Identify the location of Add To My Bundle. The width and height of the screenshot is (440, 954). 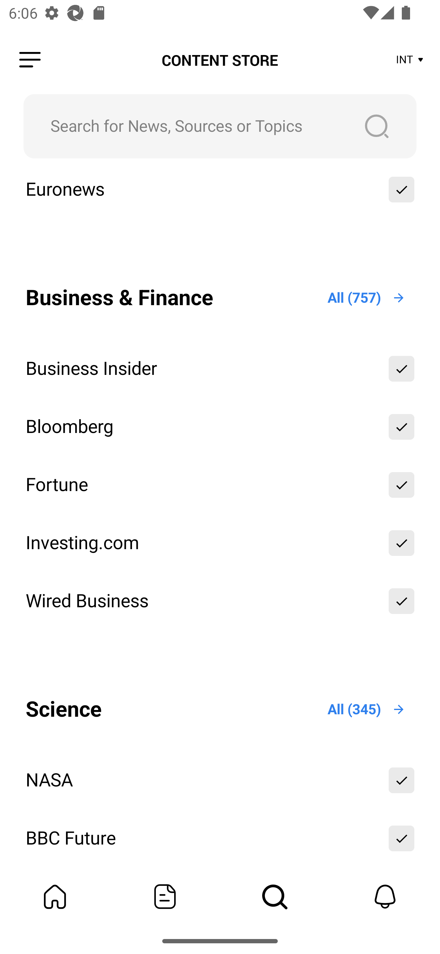
(402, 190).